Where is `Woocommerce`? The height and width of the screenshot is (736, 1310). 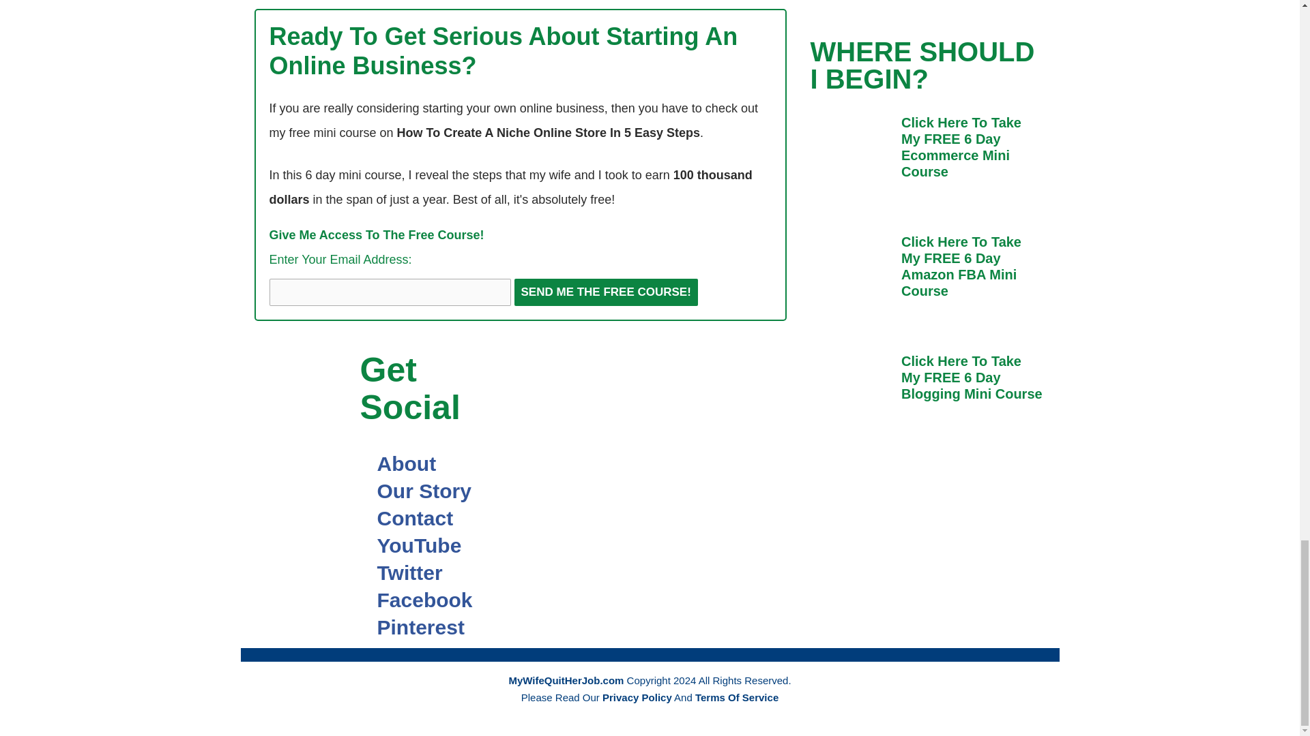 Woocommerce is located at coordinates (712, 480).